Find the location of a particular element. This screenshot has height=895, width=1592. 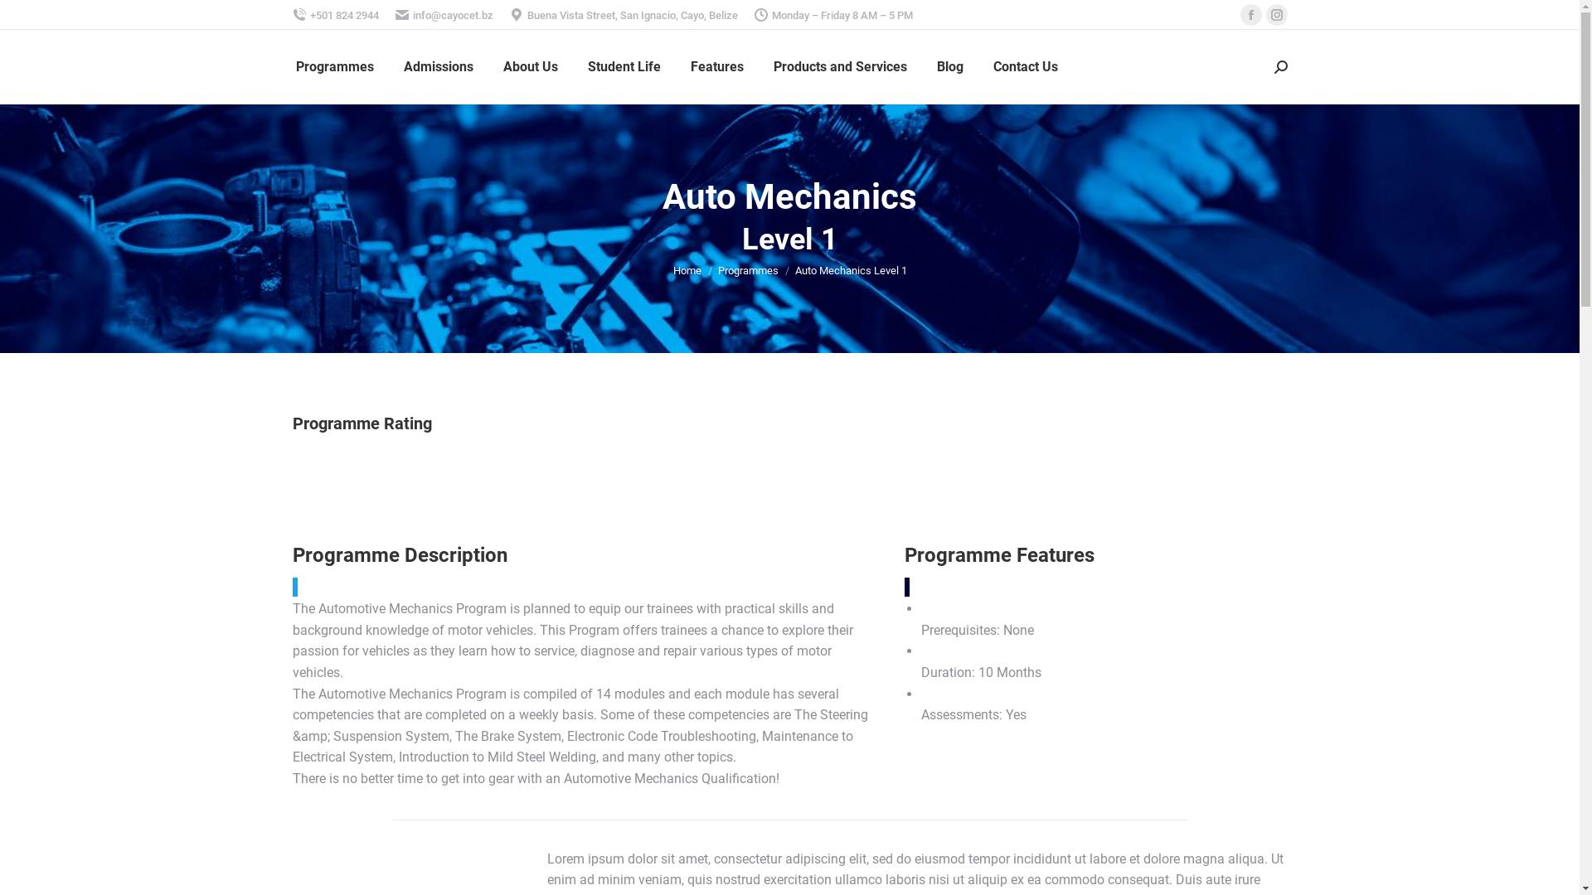

Programmes is located at coordinates (334, 67).